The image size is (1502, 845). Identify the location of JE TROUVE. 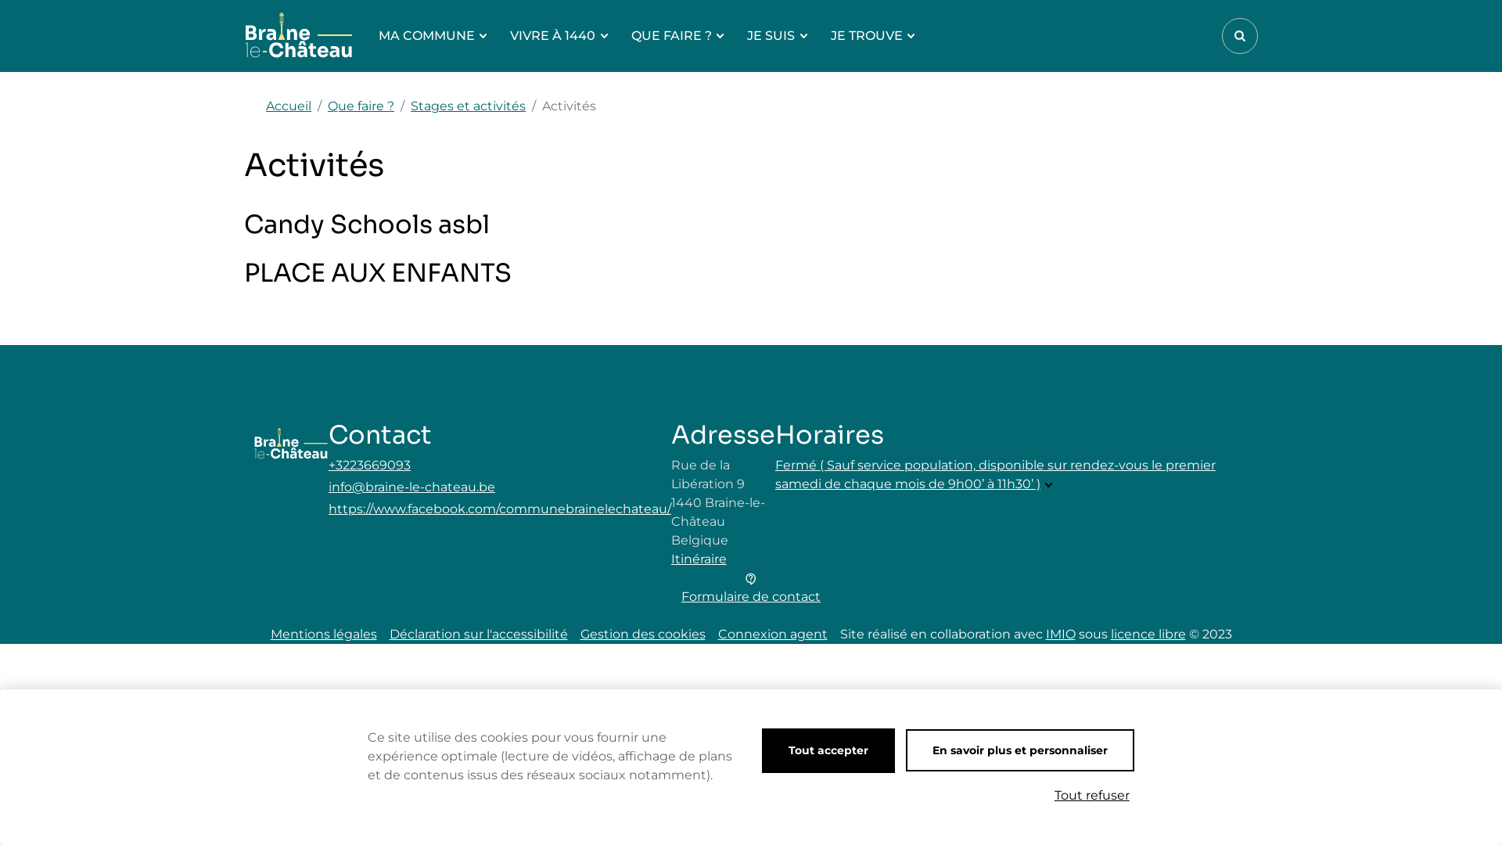
(873, 36).